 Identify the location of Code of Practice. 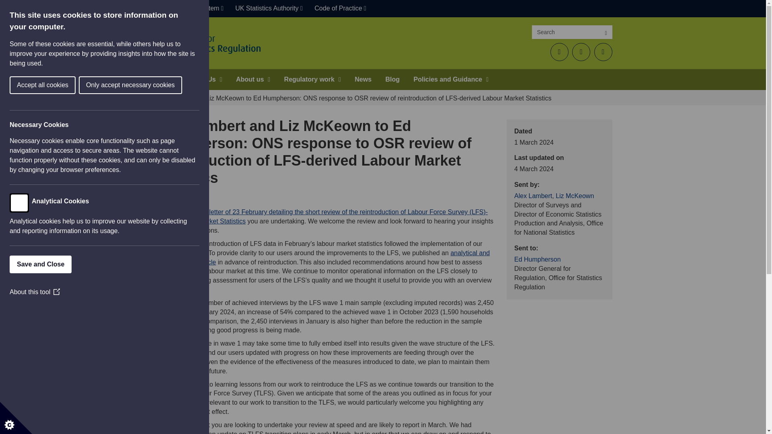
(340, 9).